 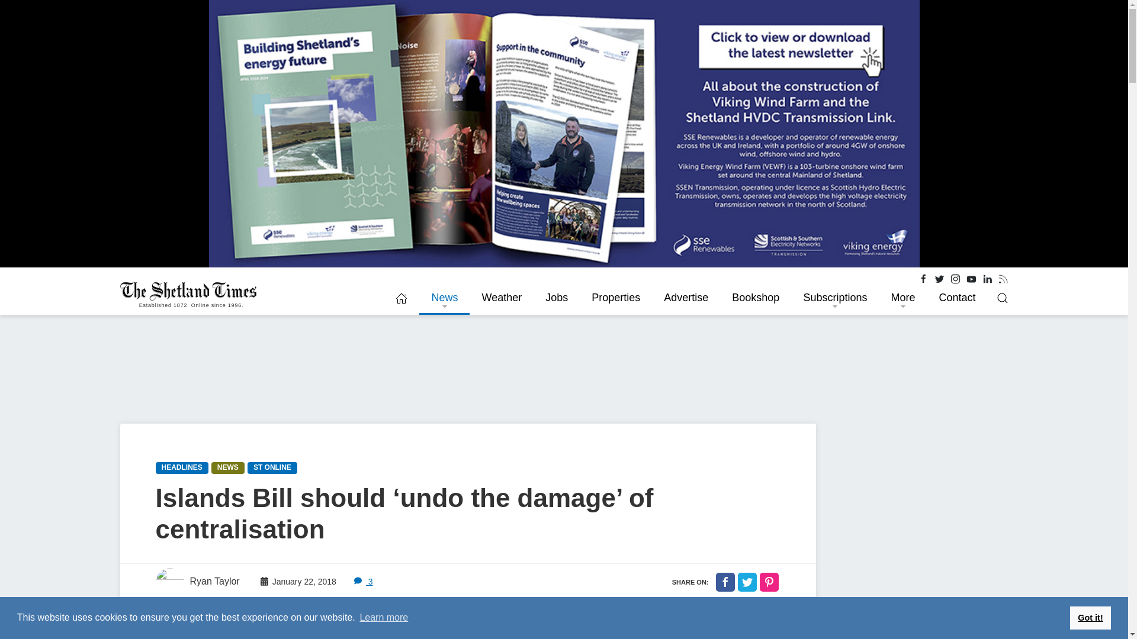 What do you see at coordinates (191, 291) in the screenshot?
I see `Established 1872. Online since 1996.` at bounding box center [191, 291].